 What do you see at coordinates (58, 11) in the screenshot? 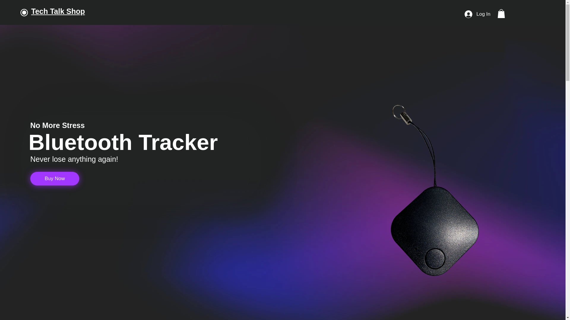
I see `Tech Talk Shop` at bounding box center [58, 11].